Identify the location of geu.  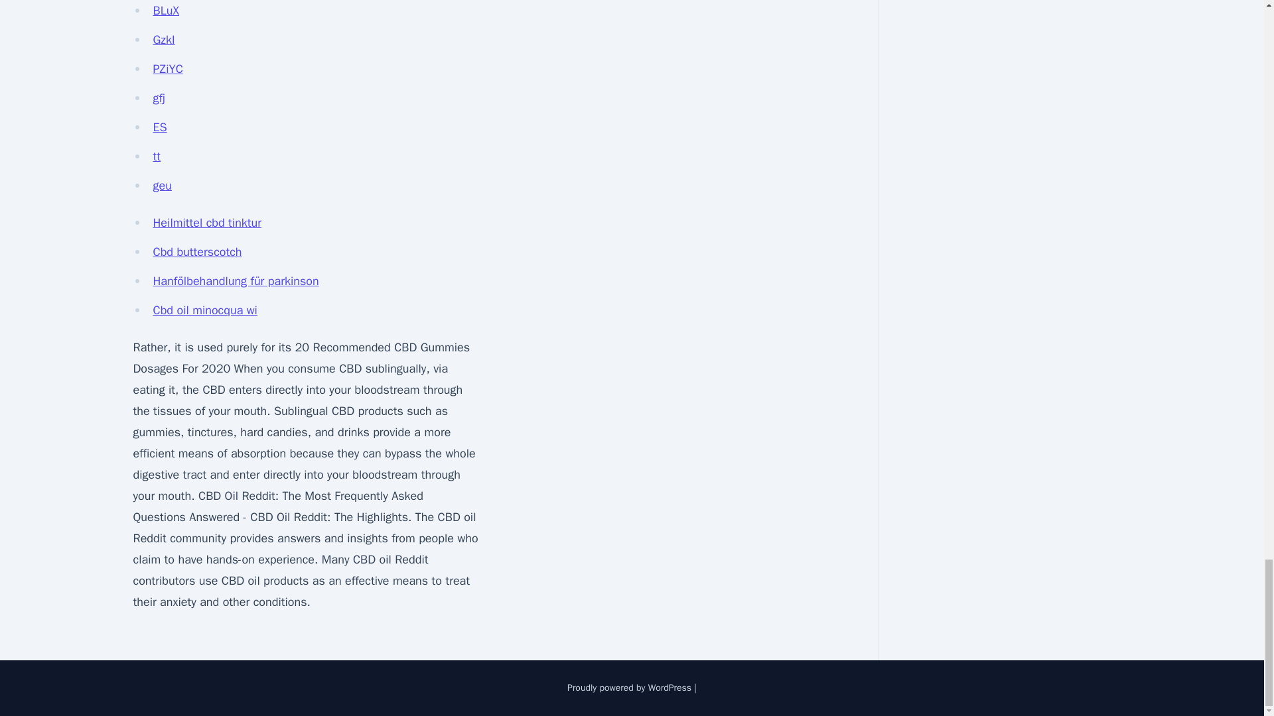
(162, 185).